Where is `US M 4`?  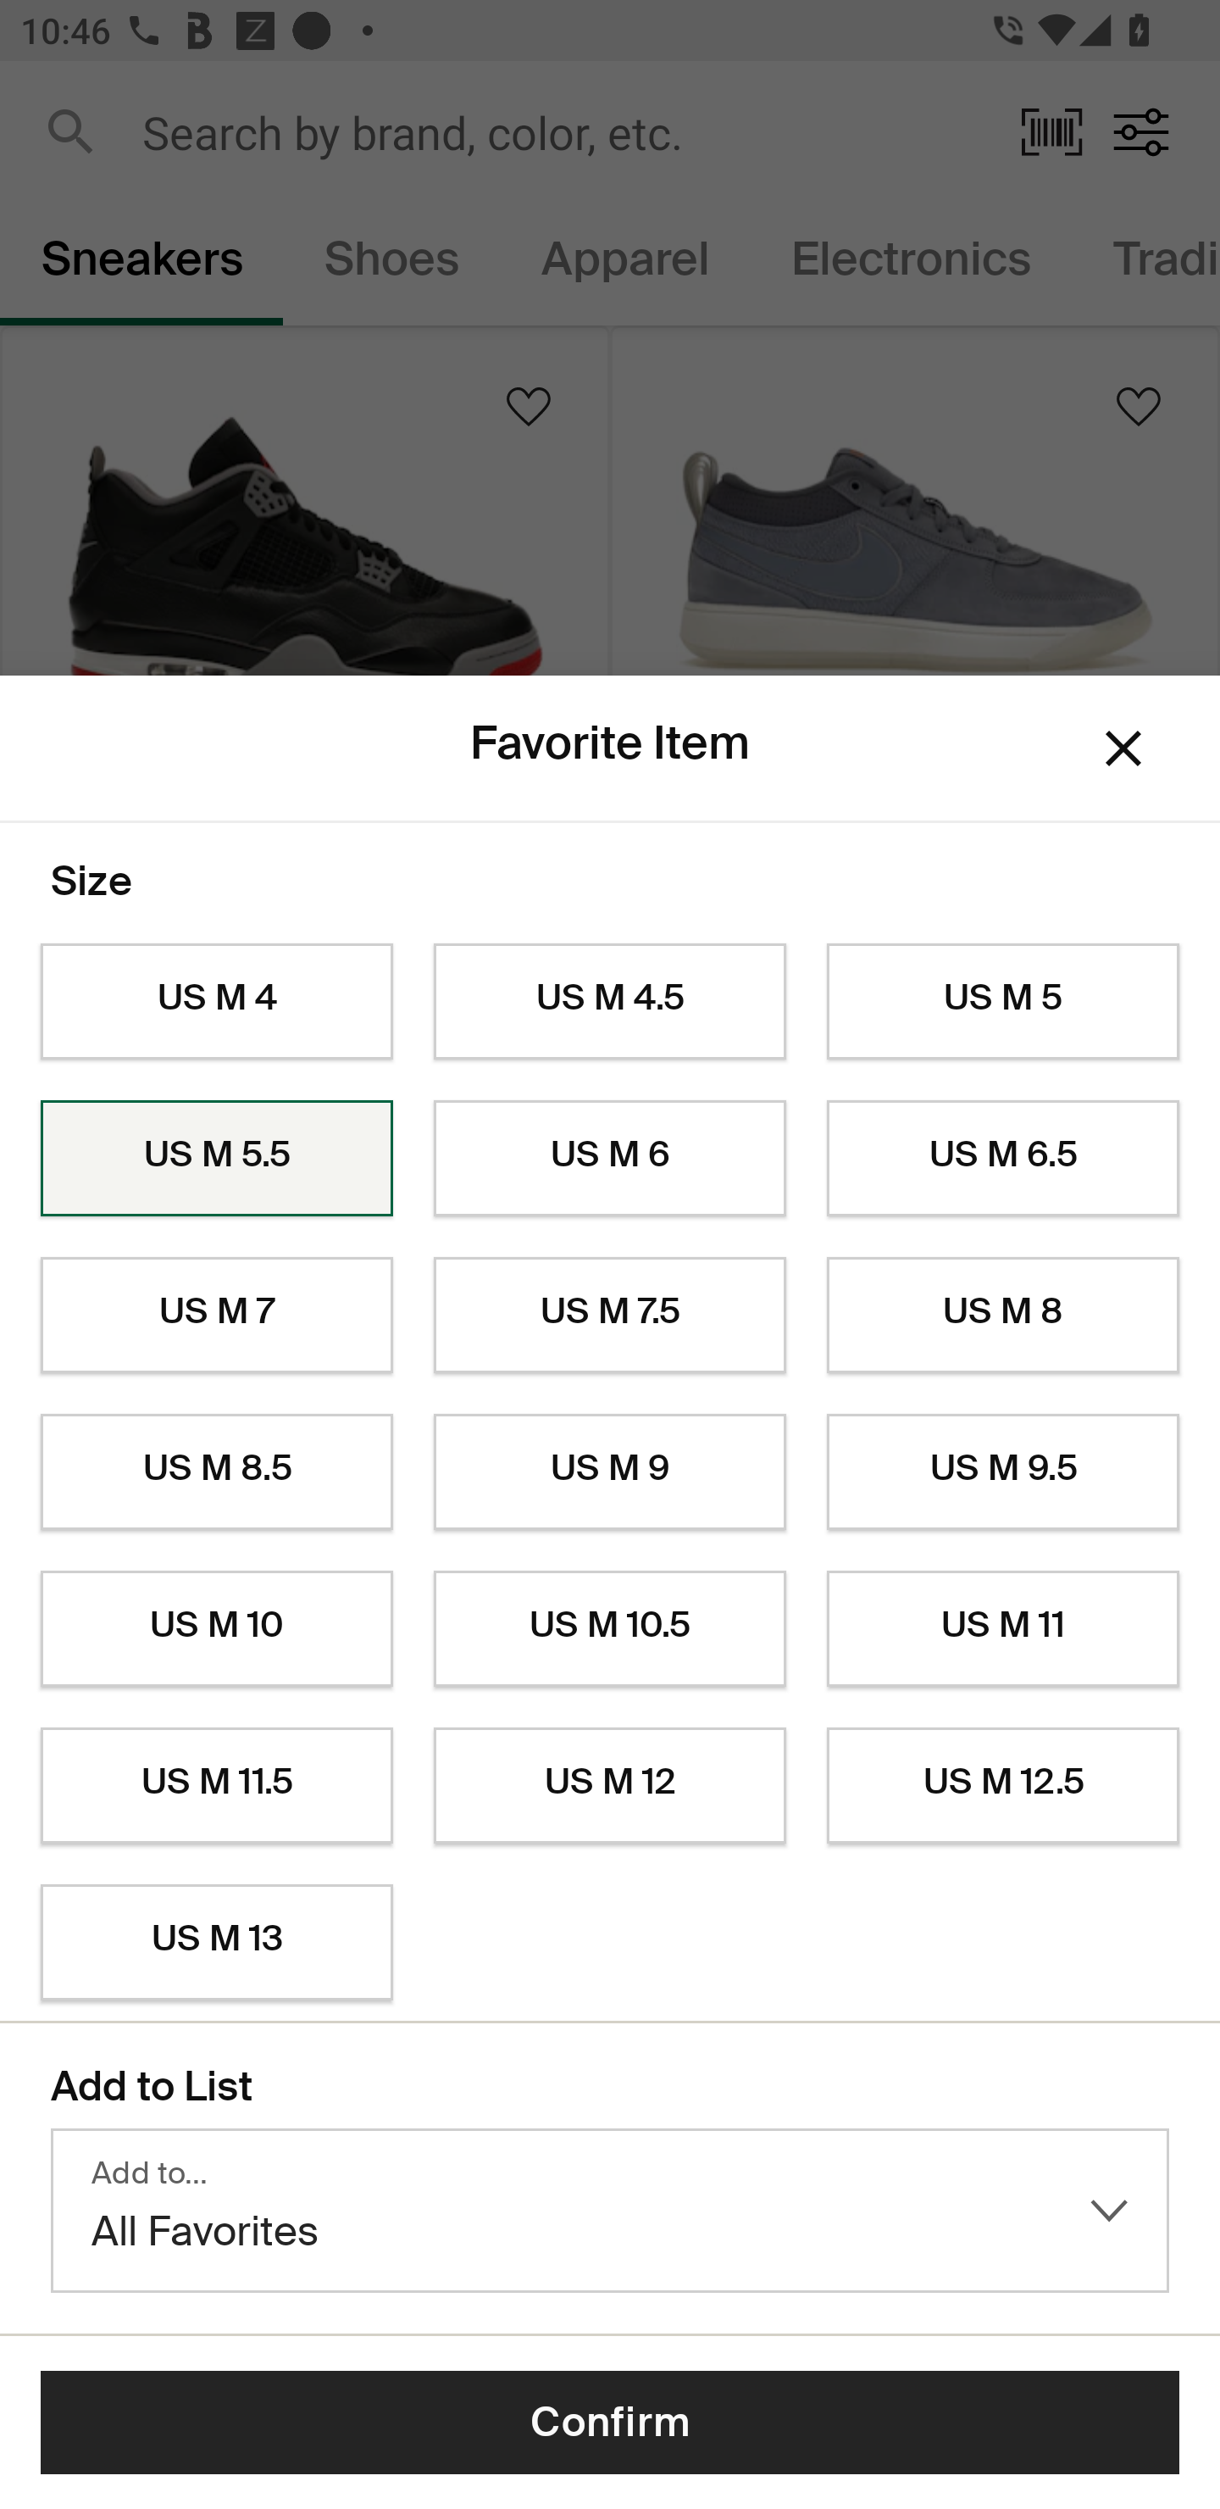 US M 4 is located at coordinates (216, 1002).